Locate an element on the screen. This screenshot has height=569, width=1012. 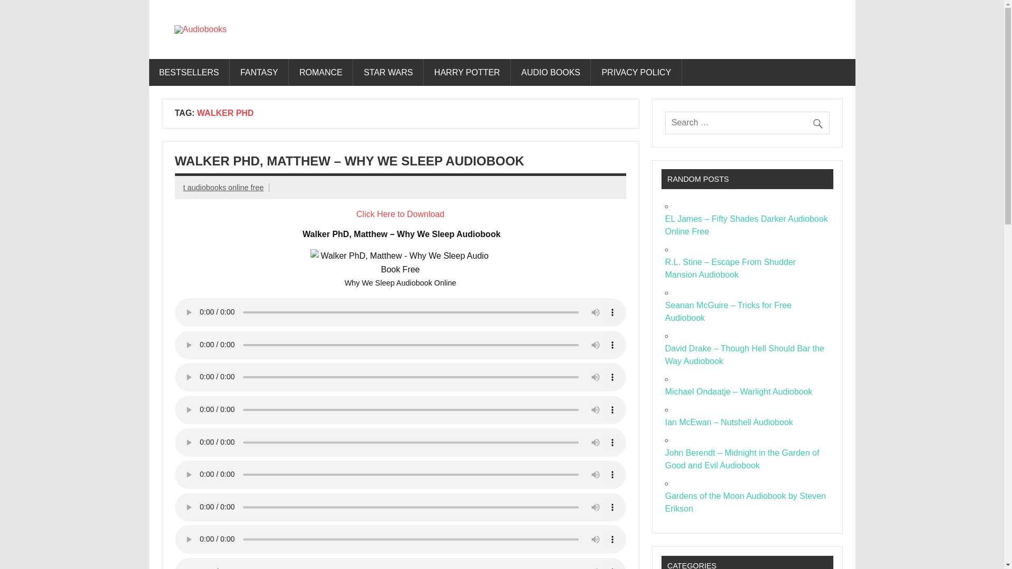
Audiobooks is located at coordinates (300, 36).